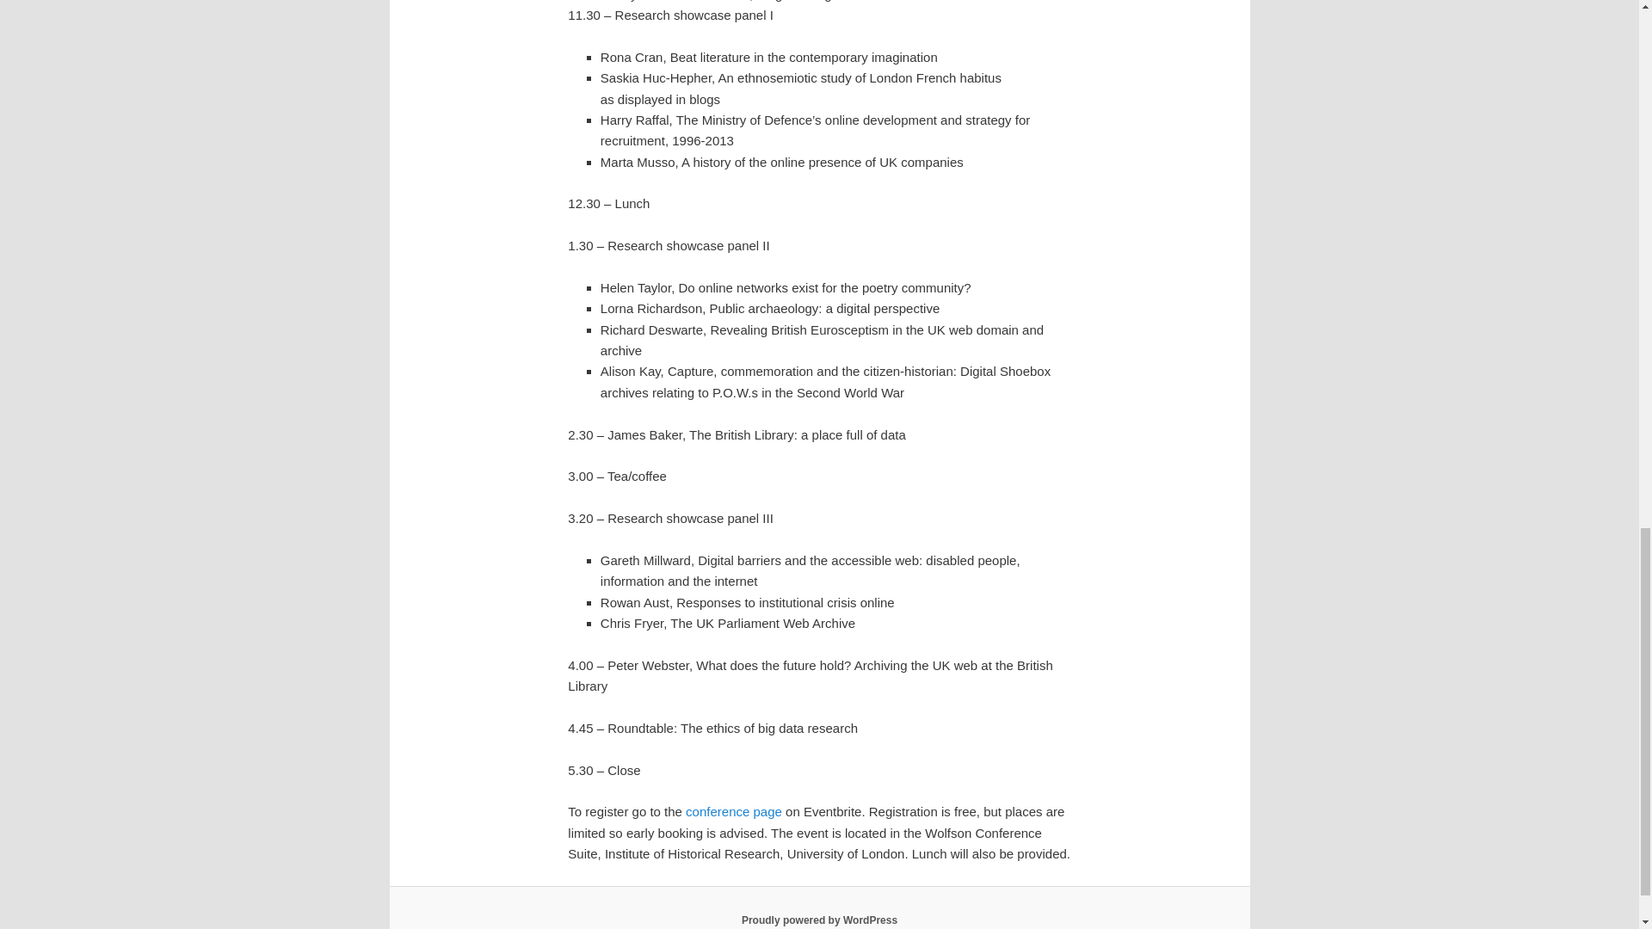 The width and height of the screenshot is (1652, 929). What do you see at coordinates (733, 811) in the screenshot?
I see `conference page` at bounding box center [733, 811].